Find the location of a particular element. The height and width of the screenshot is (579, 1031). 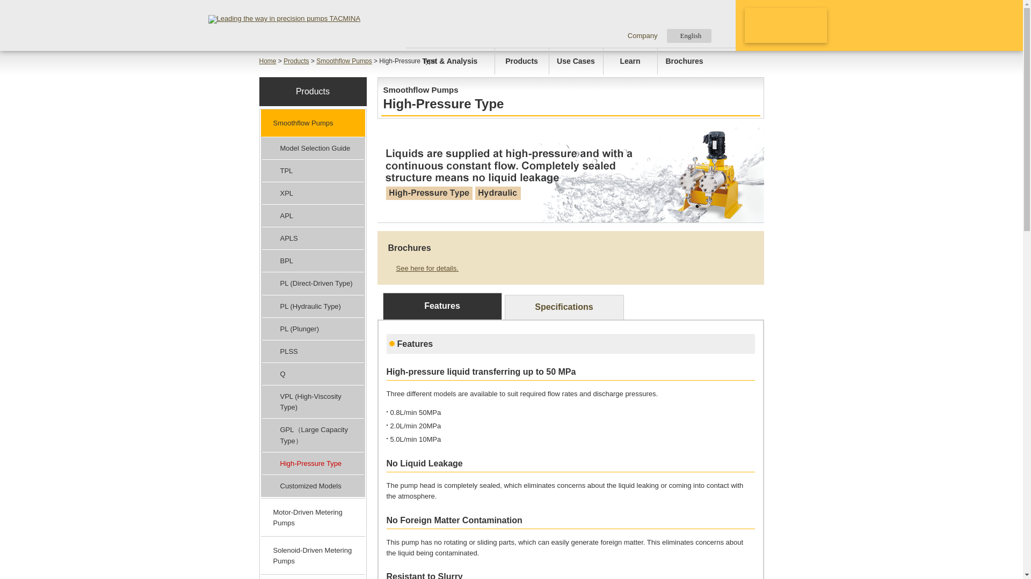

Learn is located at coordinates (630, 61).